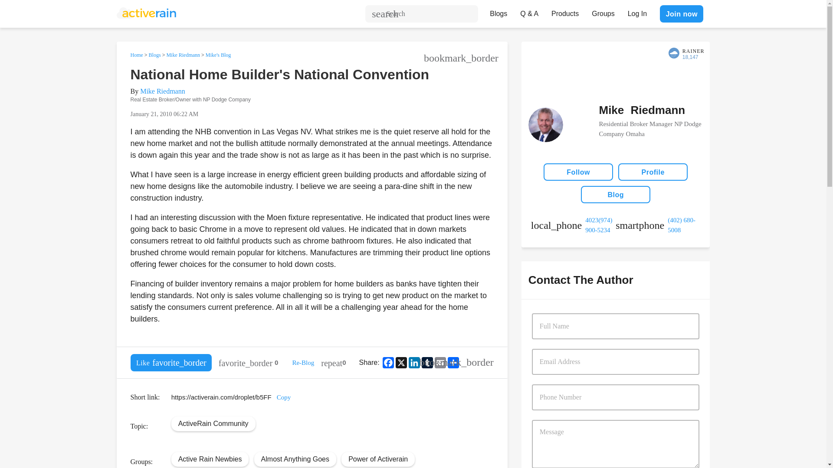 The image size is (833, 468). Describe the element at coordinates (333, 362) in the screenshot. I see `repeat 0` at that location.